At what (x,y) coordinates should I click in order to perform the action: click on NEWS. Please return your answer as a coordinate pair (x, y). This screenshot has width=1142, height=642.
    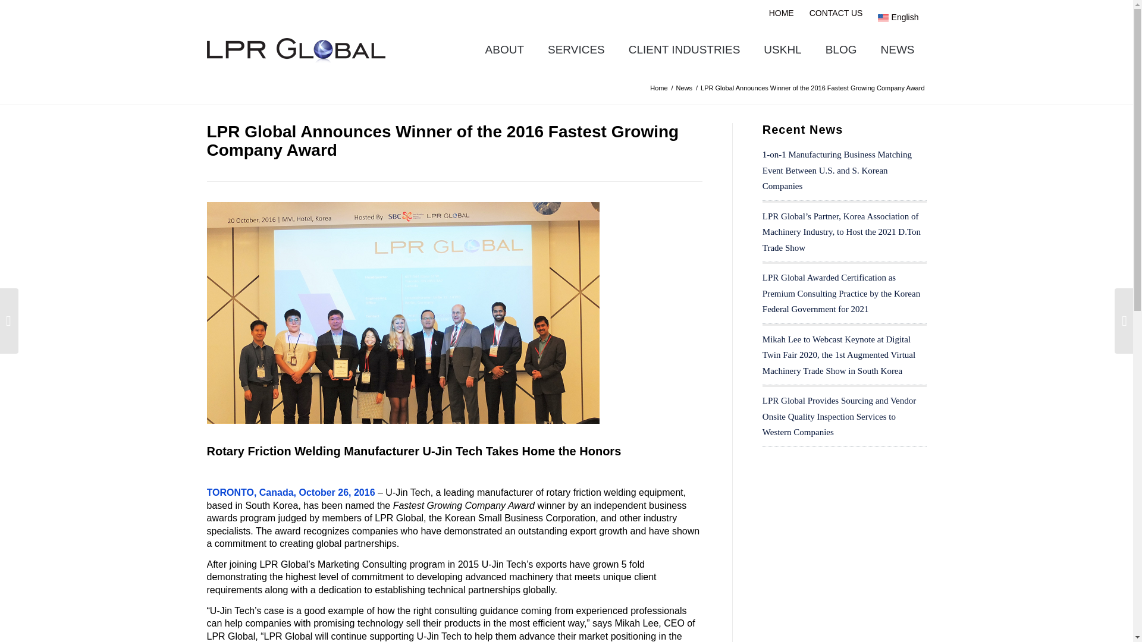
    Looking at the image, I should click on (897, 49).